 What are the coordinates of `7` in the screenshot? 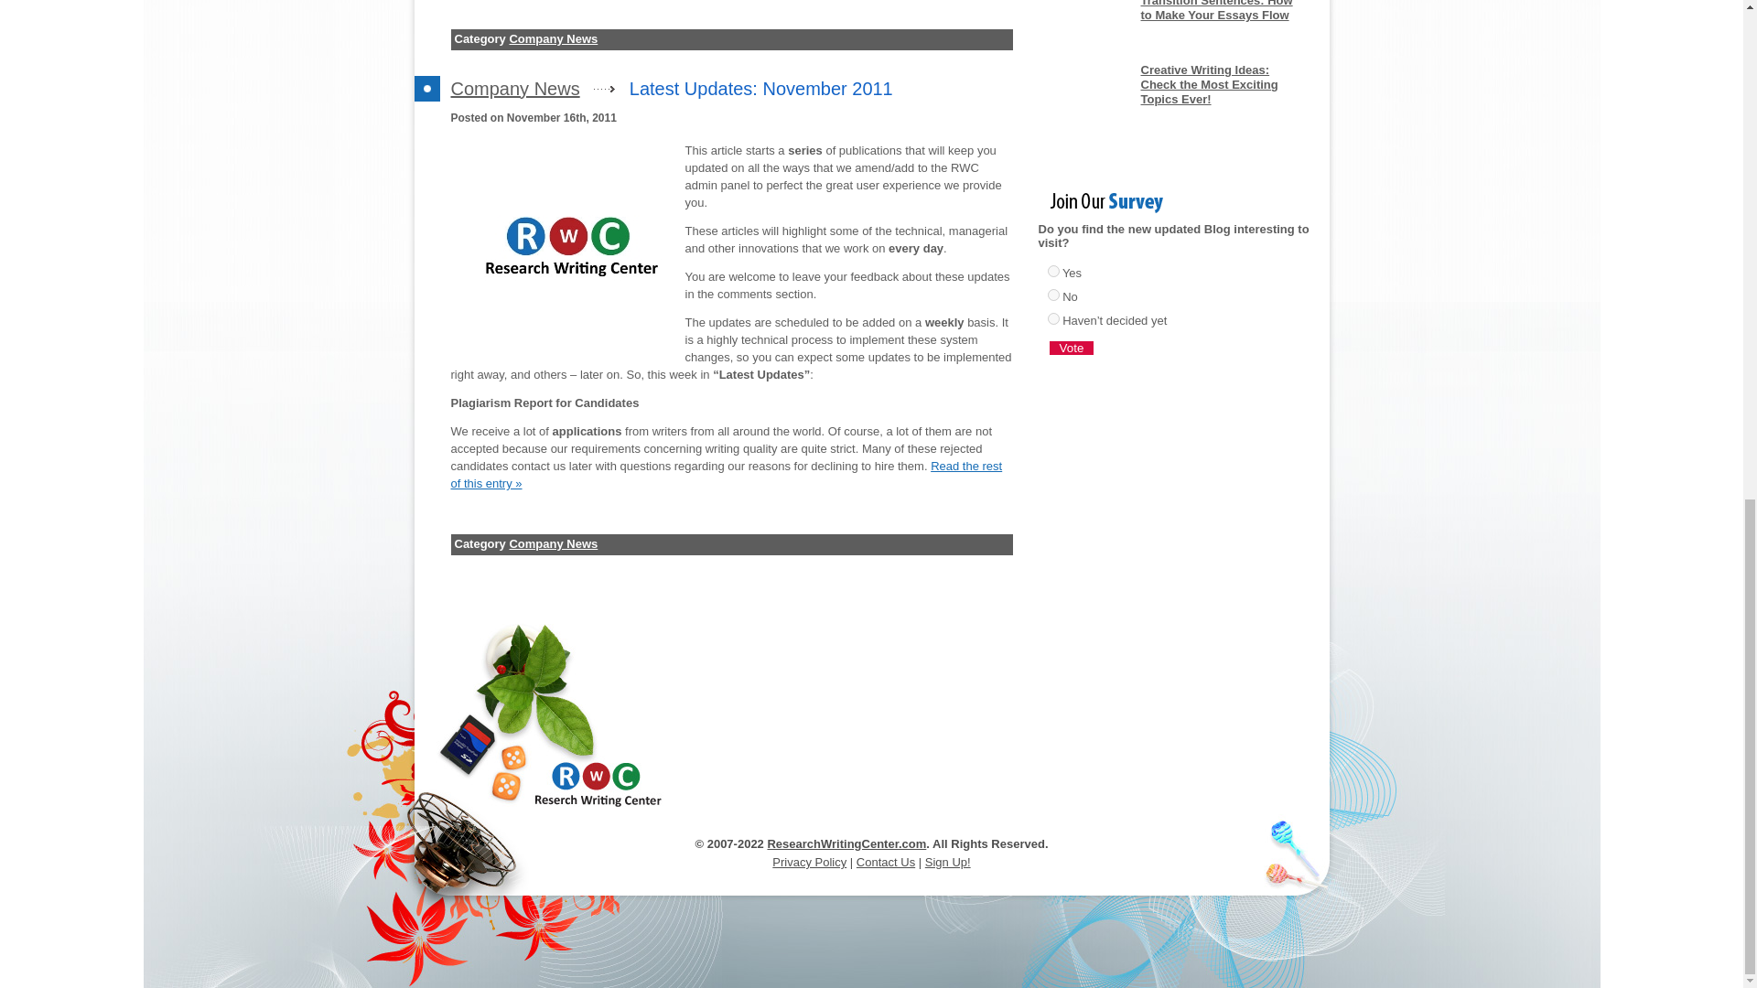 It's located at (1052, 295).